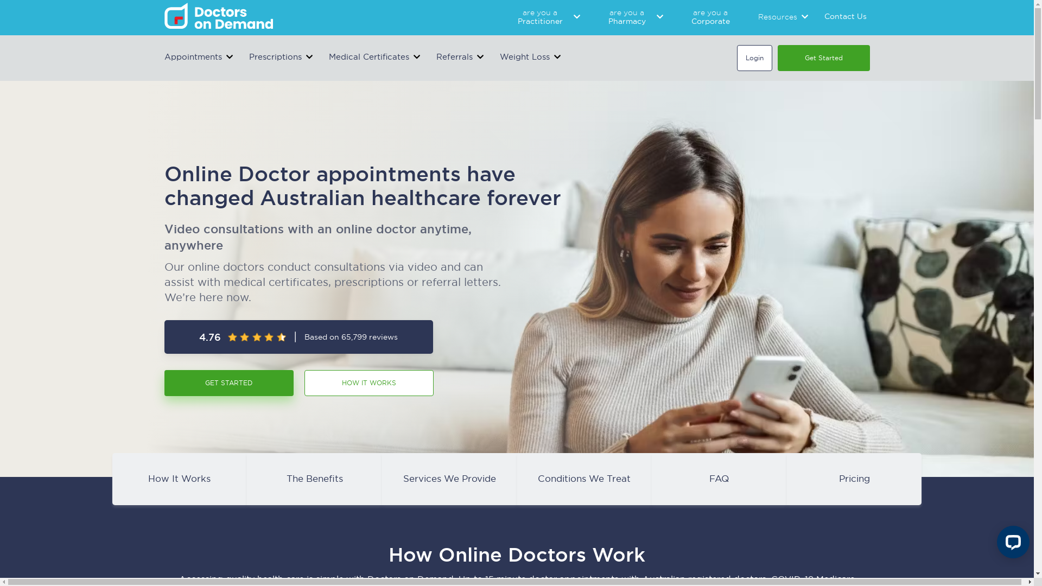 Image resolution: width=1042 pixels, height=586 pixels. What do you see at coordinates (845, 16) in the screenshot?
I see `Contact Us` at bounding box center [845, 16].